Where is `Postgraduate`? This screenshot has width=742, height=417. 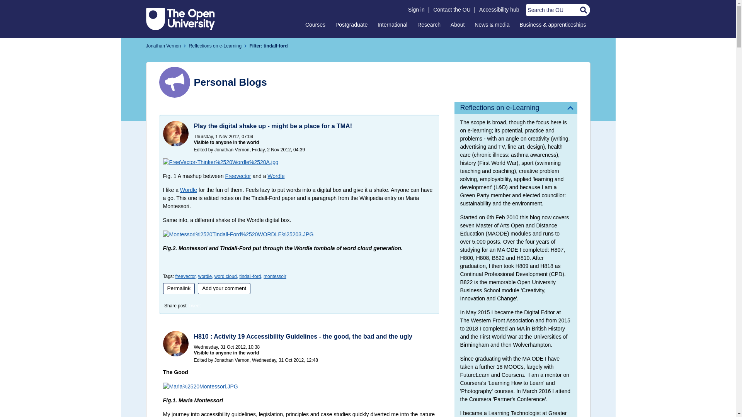
Postgraduate is located at coordinates (351, 24).